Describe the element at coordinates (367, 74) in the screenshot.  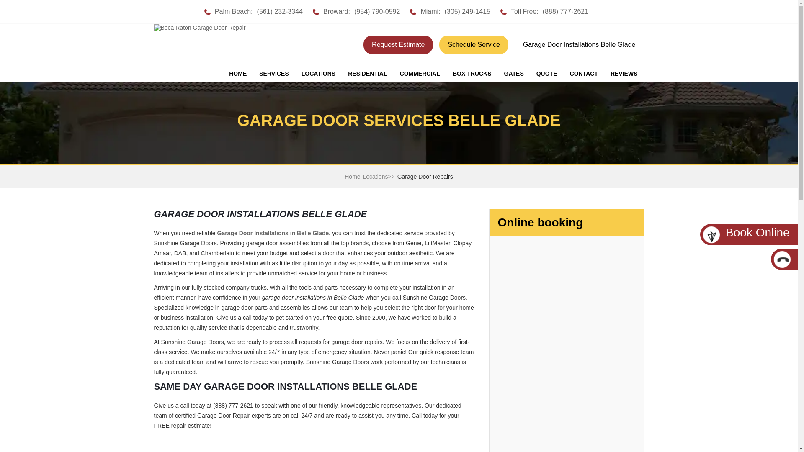
I see `RESIDENTIAL` at that location.